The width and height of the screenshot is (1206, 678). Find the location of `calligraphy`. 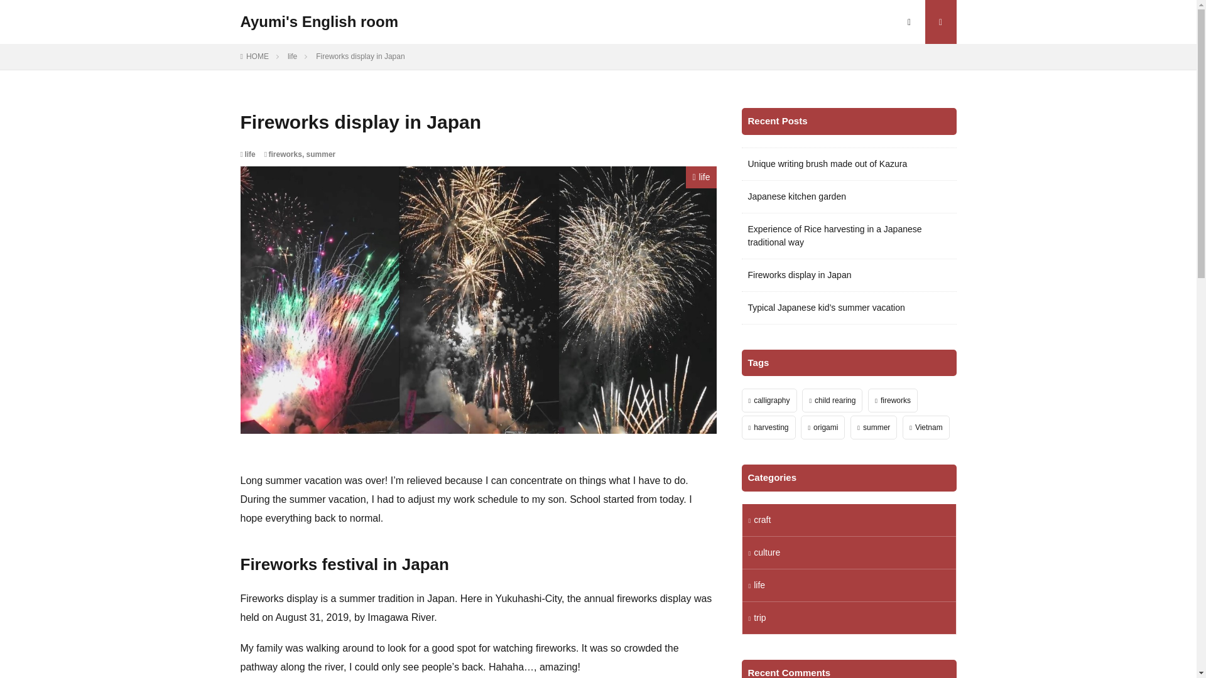

calligraphy is located at coordinates (769, 400).